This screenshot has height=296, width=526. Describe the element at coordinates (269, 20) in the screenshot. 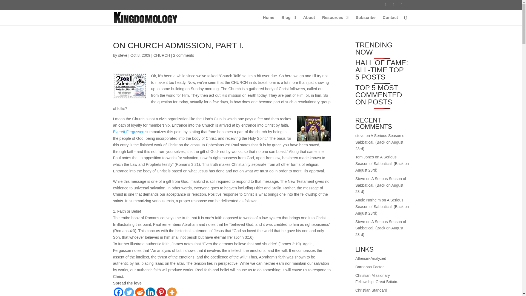

I see `Home` at that location.